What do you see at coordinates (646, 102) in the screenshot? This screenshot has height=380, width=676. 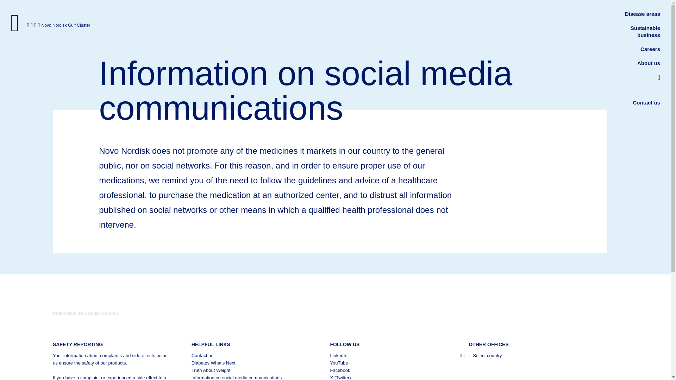 I see `Contact us` at bounding box center [646, 102].